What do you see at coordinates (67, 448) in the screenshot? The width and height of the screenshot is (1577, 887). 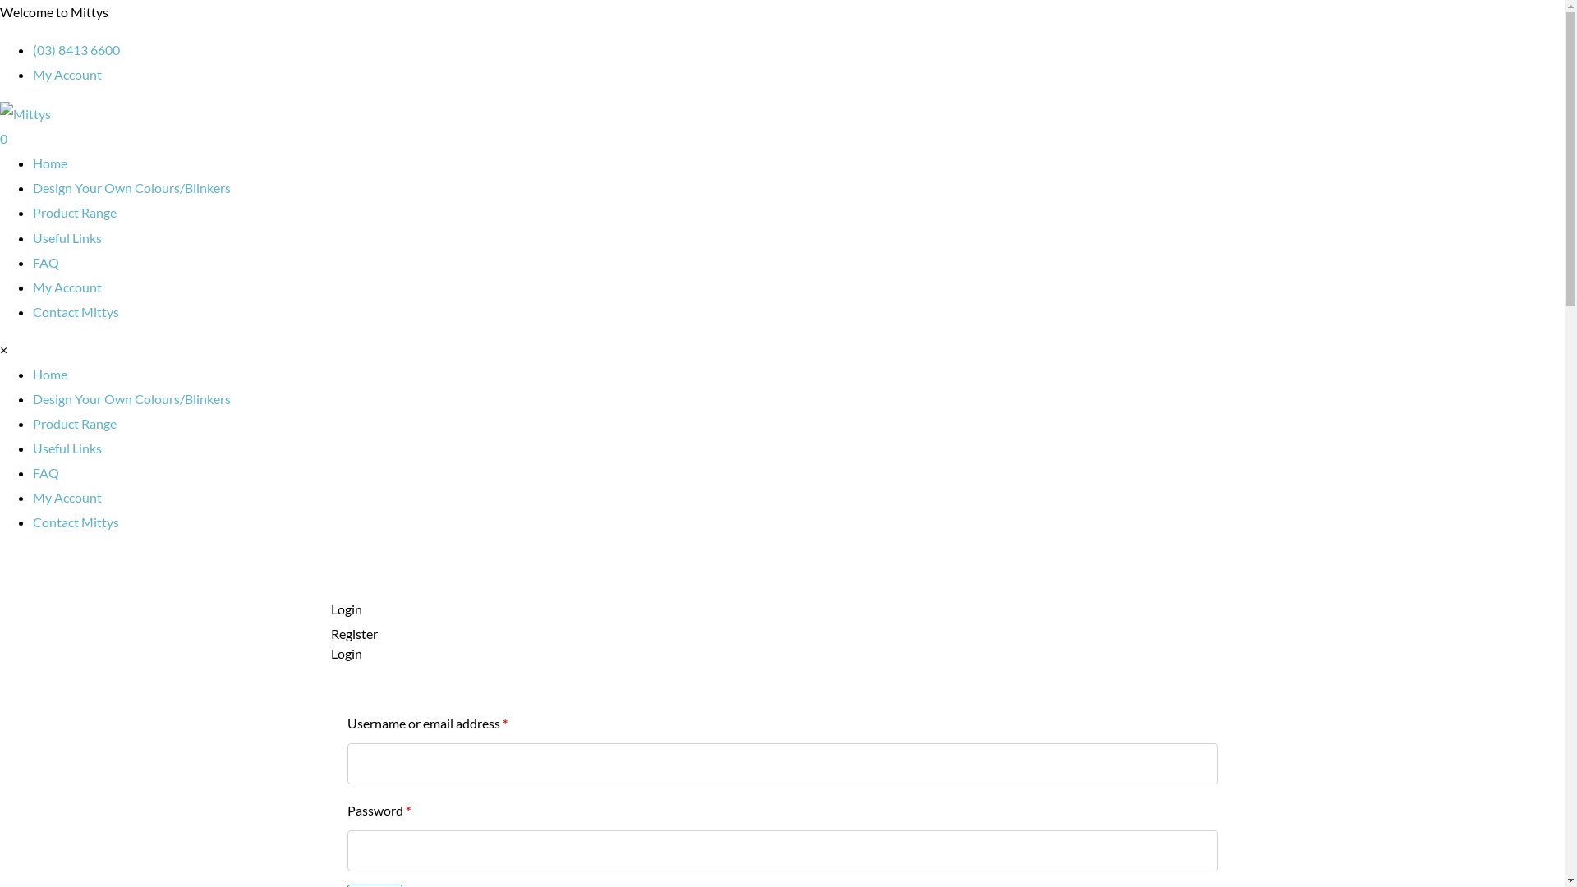 I see `Useful Links` at bounding box center [67, 448].